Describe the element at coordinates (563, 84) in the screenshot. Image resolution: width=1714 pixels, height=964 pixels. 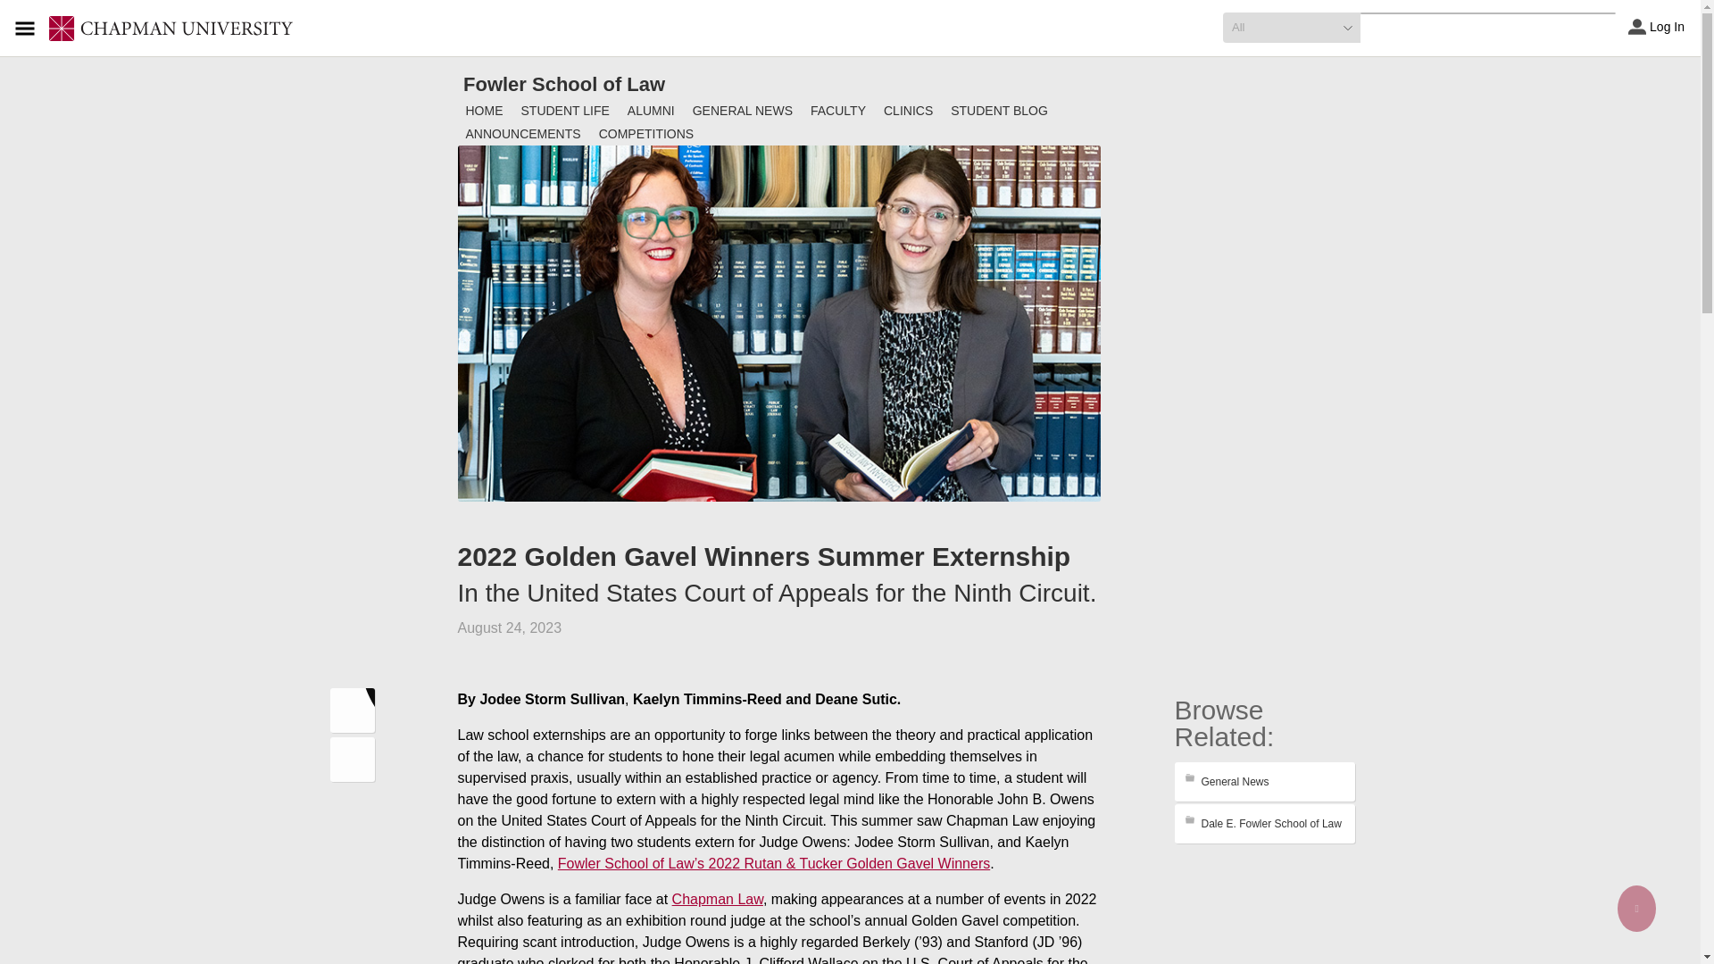
I see `Fowler School of Law` at that location.